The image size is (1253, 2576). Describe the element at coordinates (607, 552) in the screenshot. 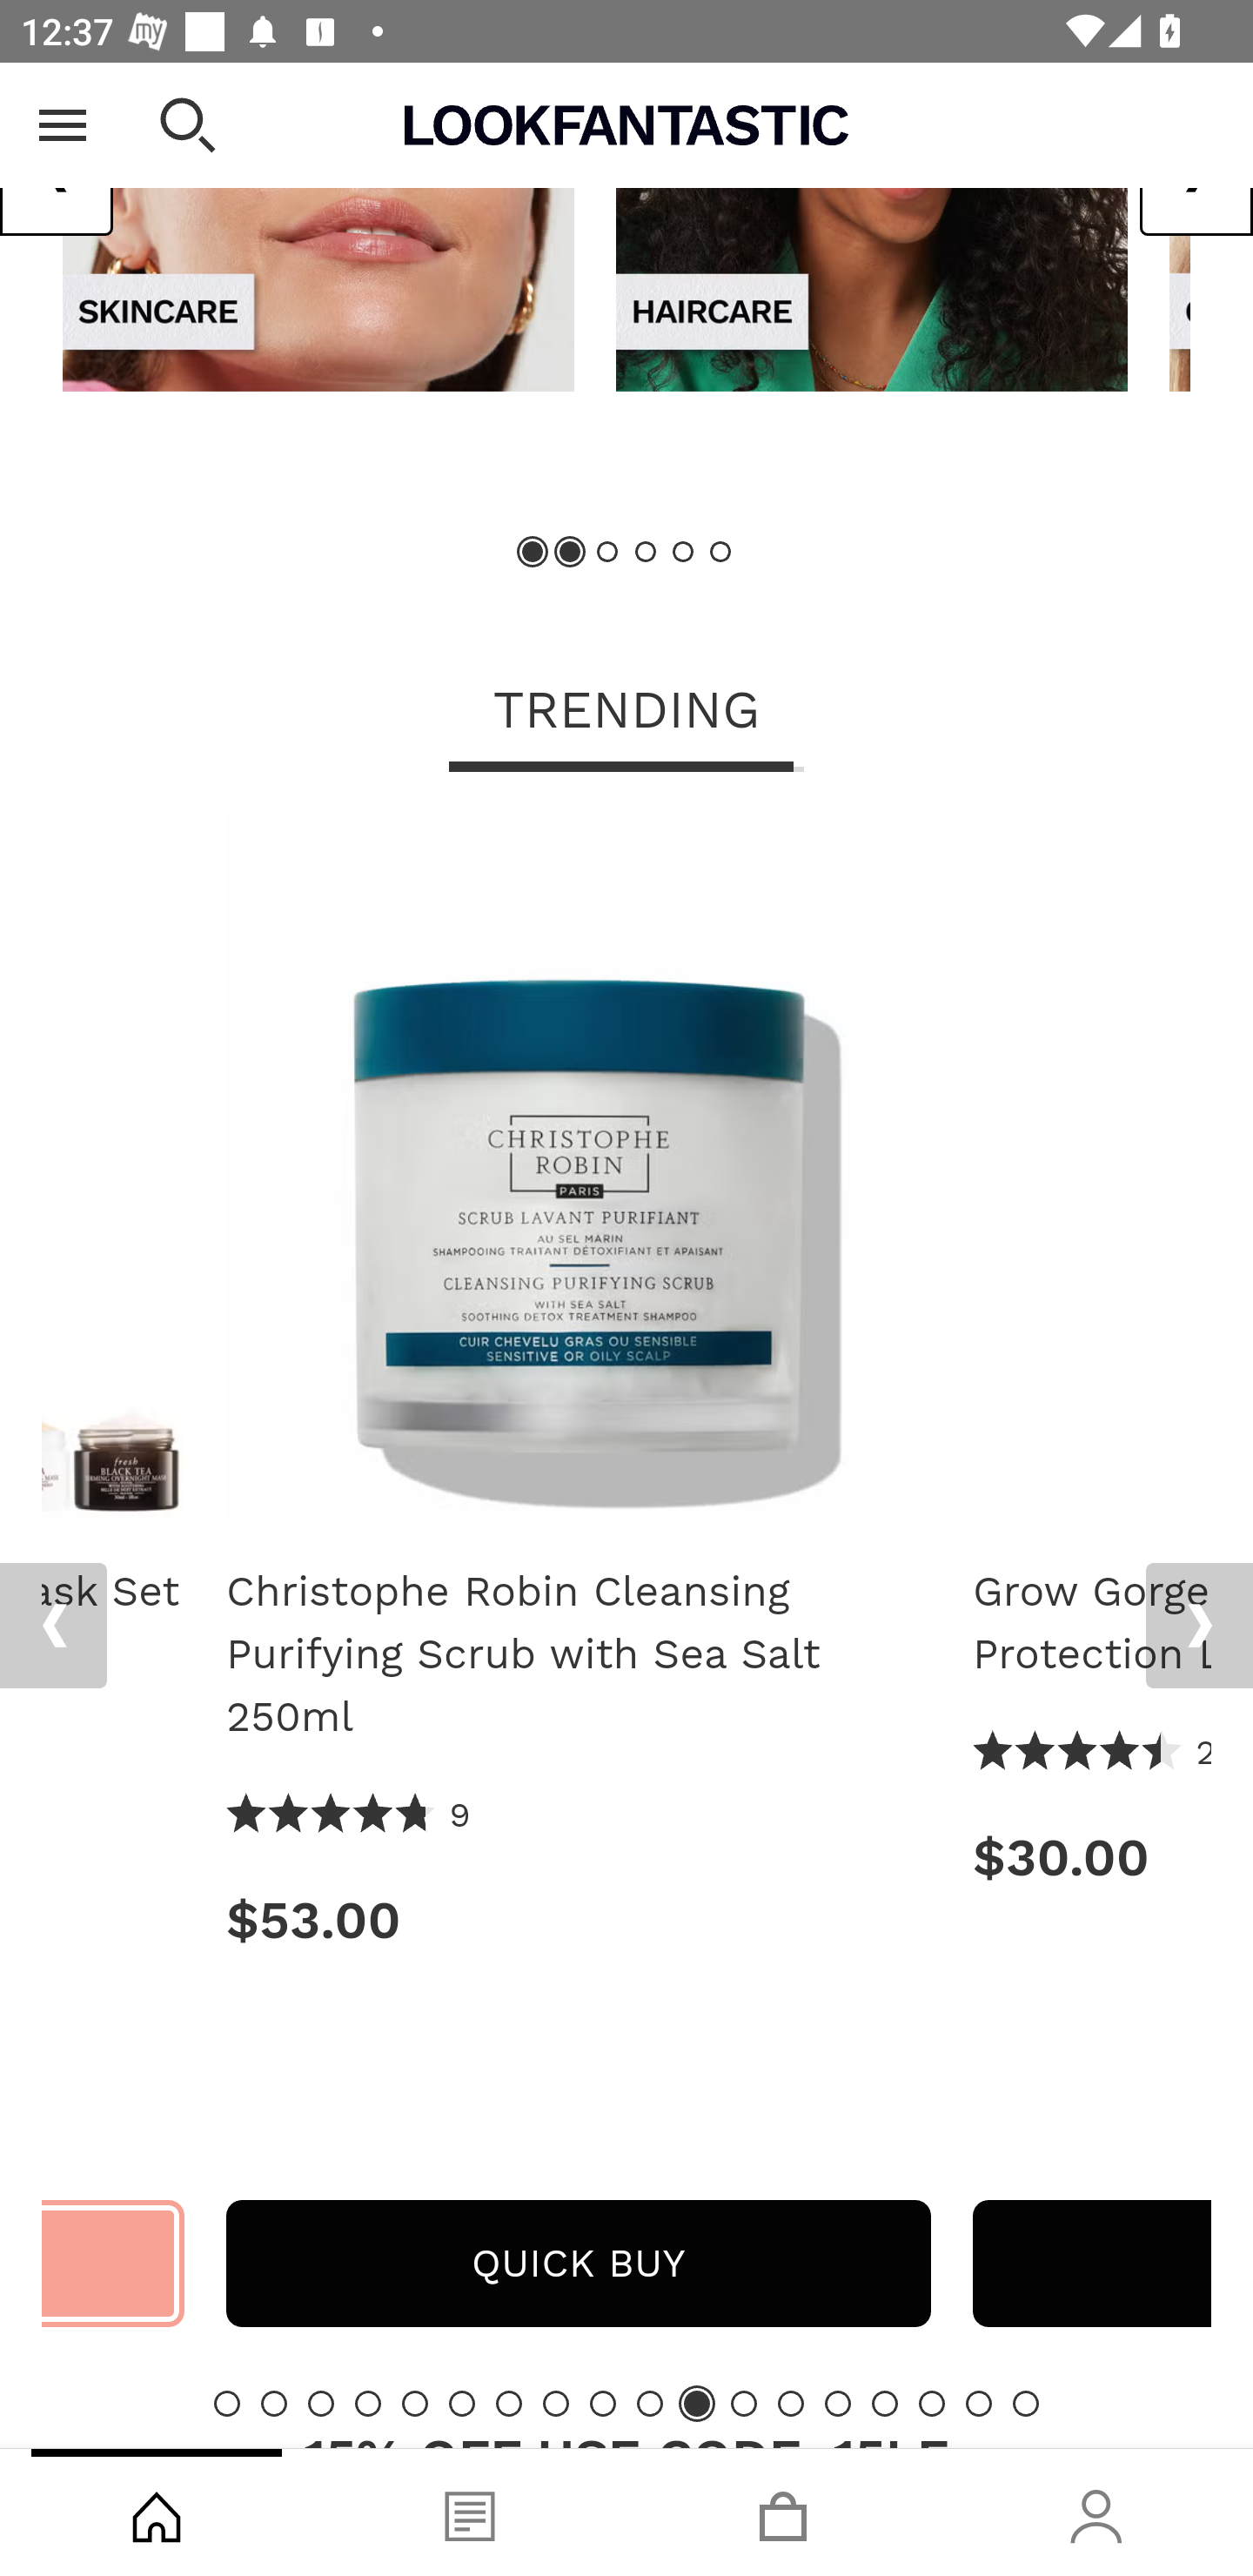

I see `Slide 3` at that location.